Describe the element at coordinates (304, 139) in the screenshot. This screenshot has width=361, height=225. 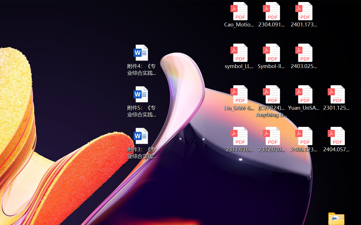
I see `2406.12373v2.pdf` at that location.